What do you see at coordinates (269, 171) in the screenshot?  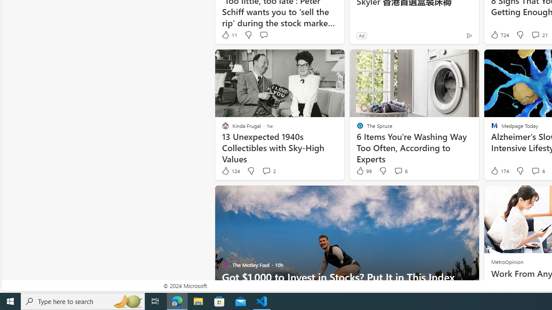 I see `View comments 2 Comment` at bounding box center [269, 171].